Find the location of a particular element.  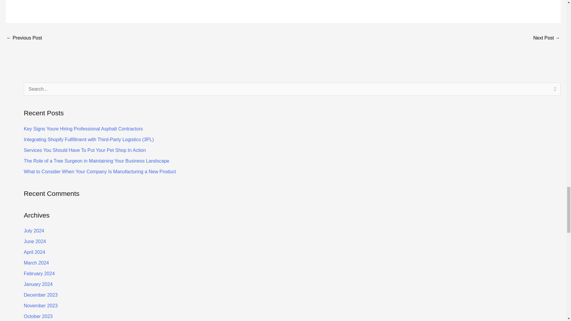

Key Signs Youre Hiring Professional Asphalt Contractors is located at coordinates (83, 129).